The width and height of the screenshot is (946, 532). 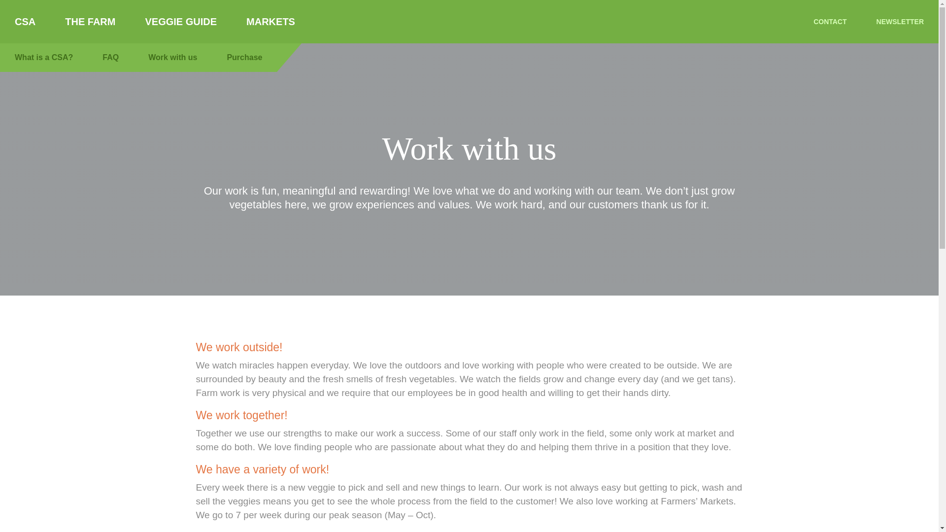 What do you see at coordinates (830, 22) in the screenshot?
I see `CONTACT` at bounding box center [830, 22].